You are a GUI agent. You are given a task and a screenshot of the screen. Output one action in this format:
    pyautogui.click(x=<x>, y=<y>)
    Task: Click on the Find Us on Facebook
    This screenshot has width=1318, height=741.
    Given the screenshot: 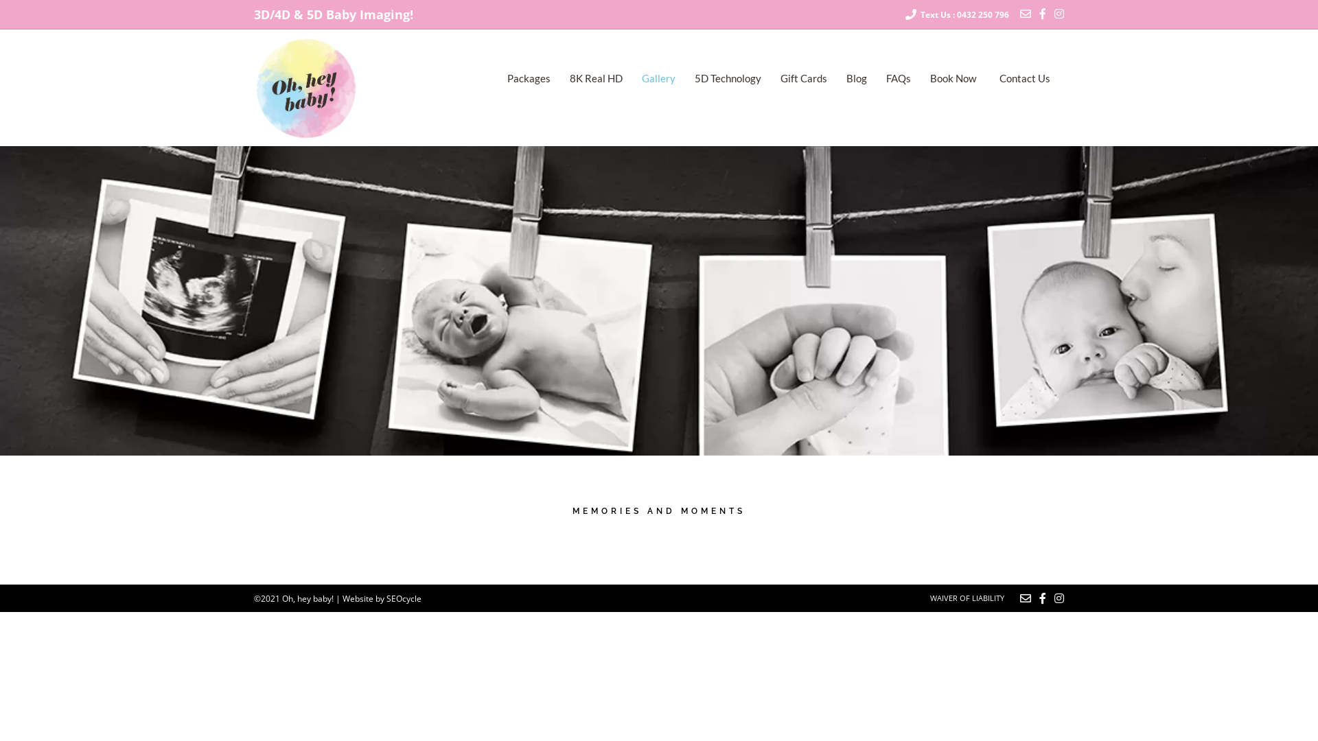 What is the action you would take?
    pyautogui.click(x=1043, y=14)
    